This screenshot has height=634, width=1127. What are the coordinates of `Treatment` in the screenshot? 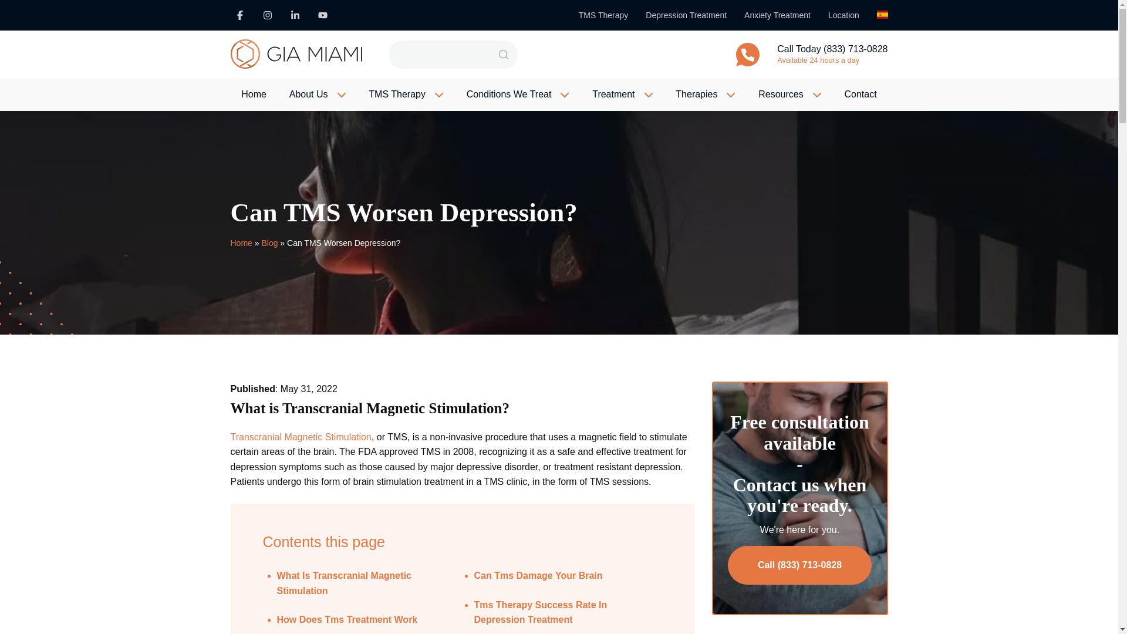 It's located at (613, 94).